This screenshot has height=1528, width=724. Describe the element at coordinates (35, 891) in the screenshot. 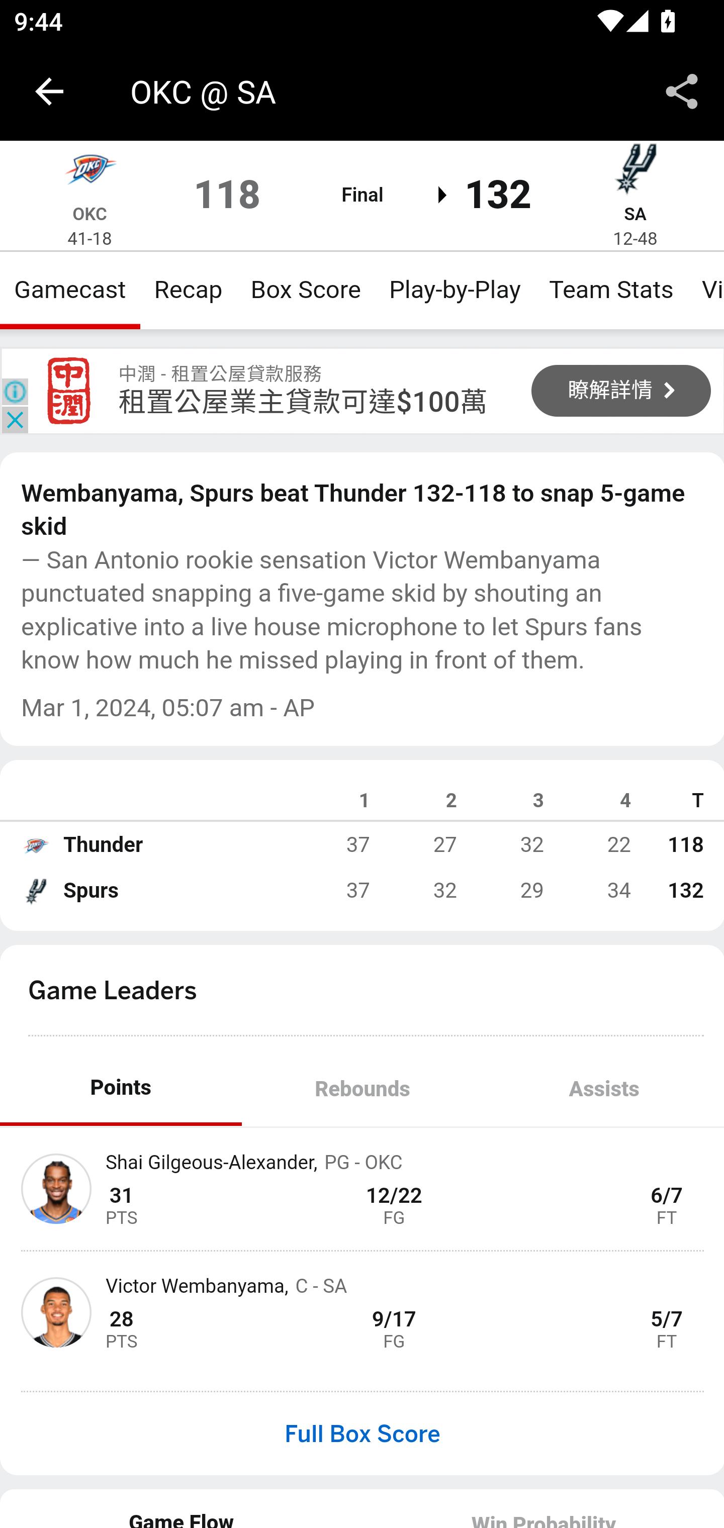

I see `San Antonio Spurs` at that location.